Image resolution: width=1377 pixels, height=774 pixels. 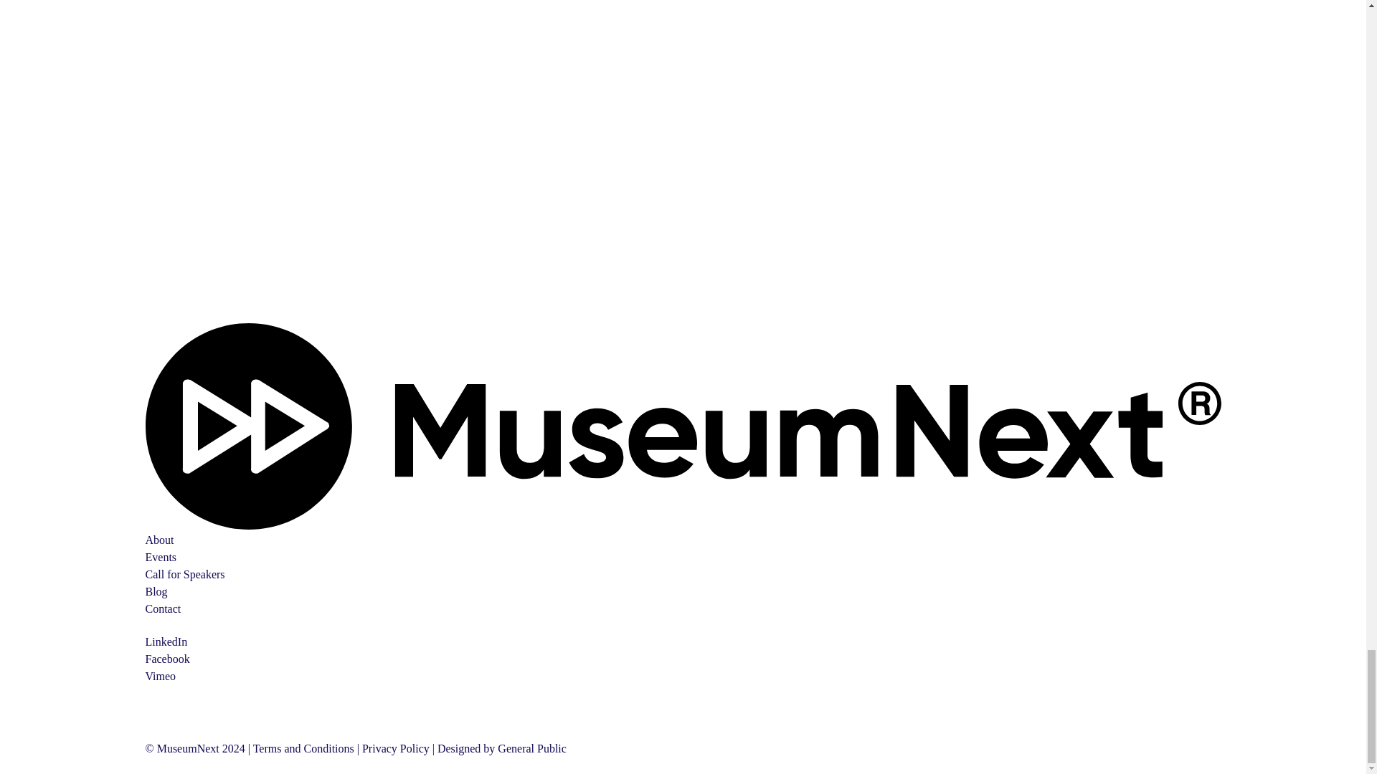 What do you see at coordinates (160, 676) in the screenshot?
I see `Vimeo` at bounding box center [160, 676].